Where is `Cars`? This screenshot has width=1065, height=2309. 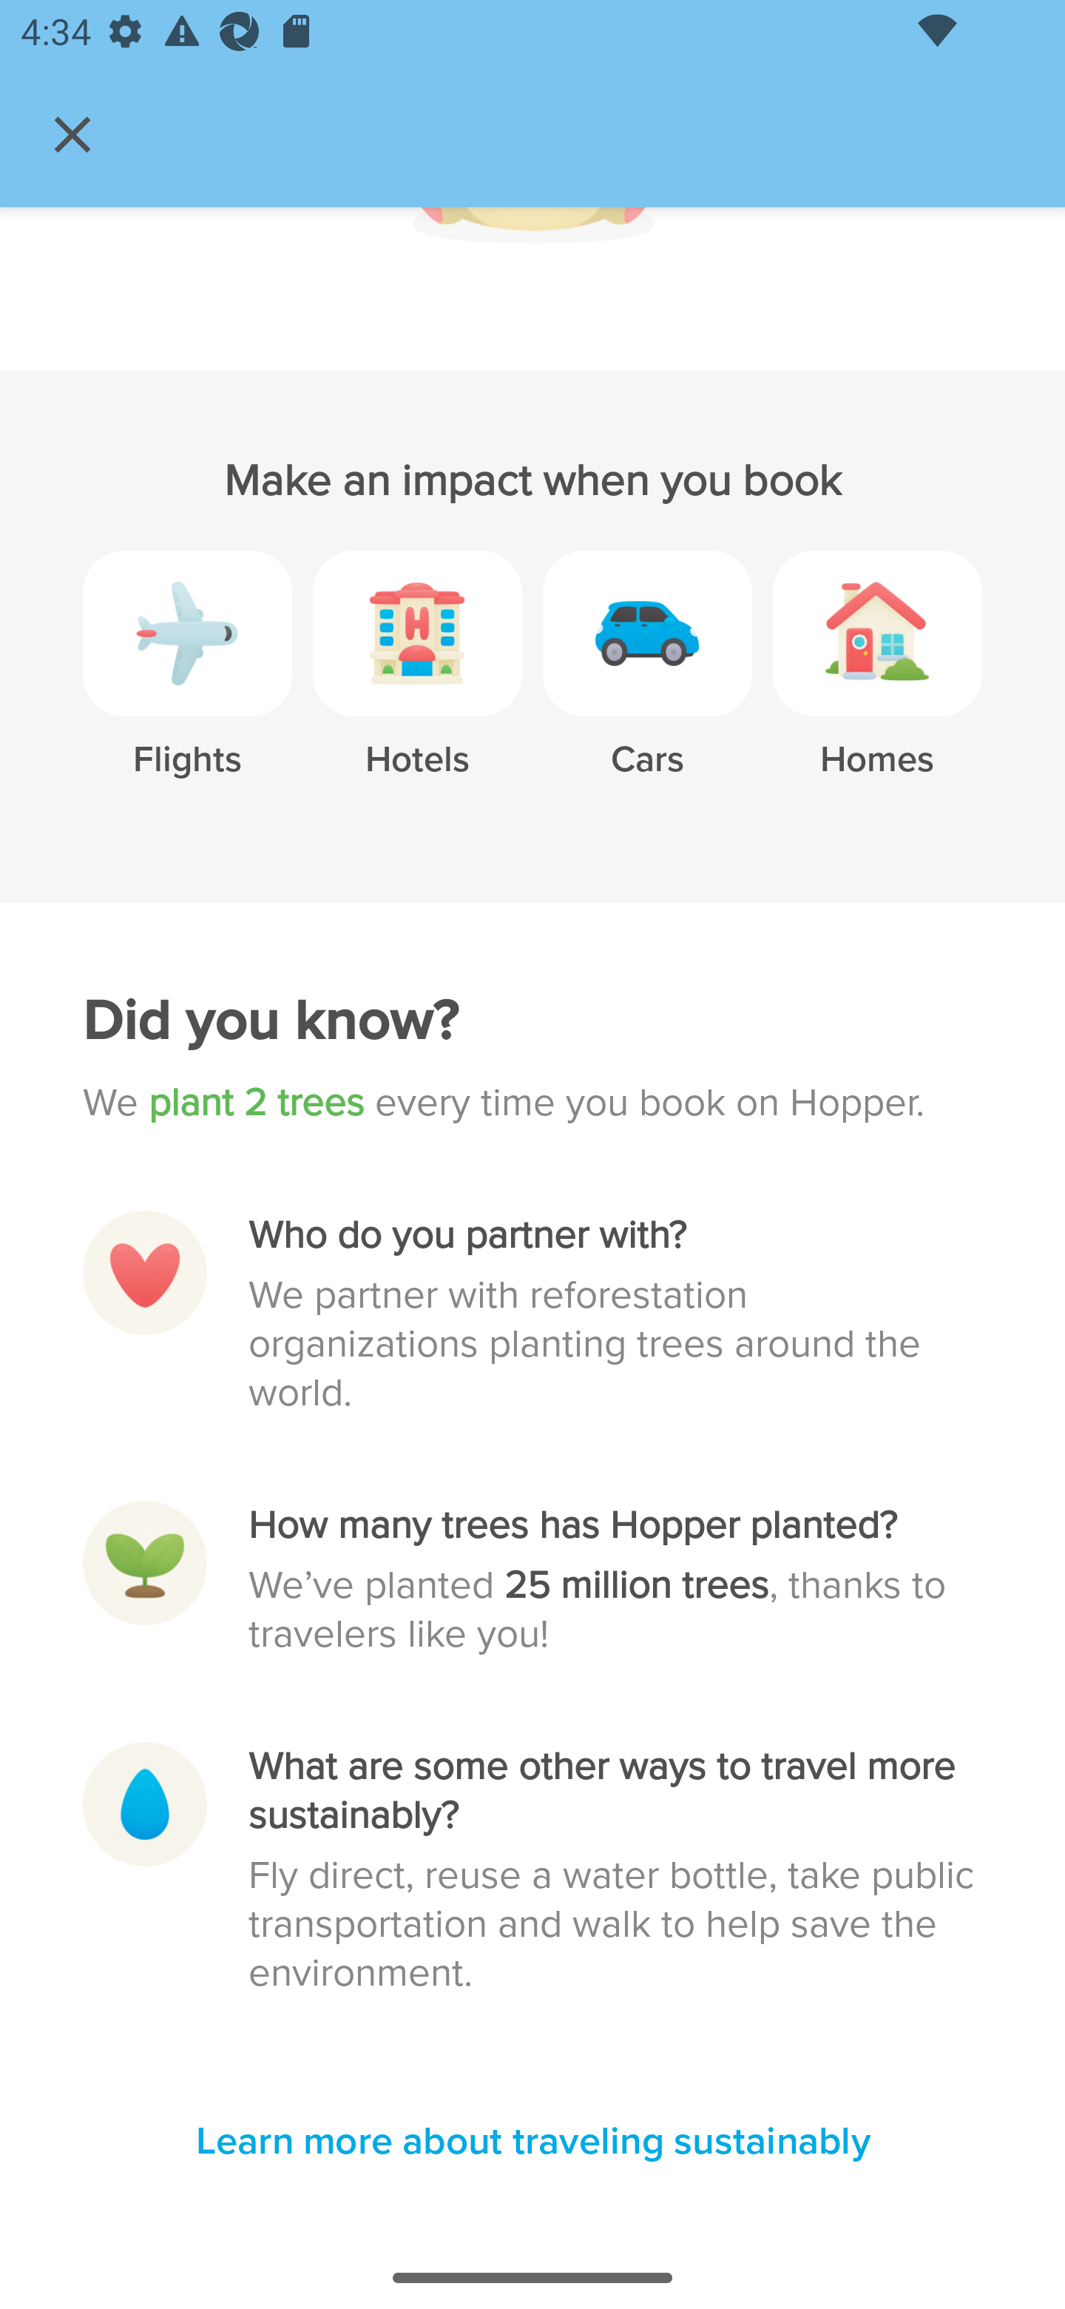 Cars is located at coordinates (647, 684).